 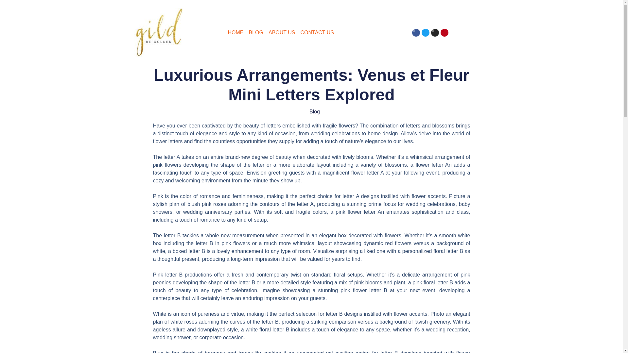 I want to click on Blog, so click(x=315, y=111).